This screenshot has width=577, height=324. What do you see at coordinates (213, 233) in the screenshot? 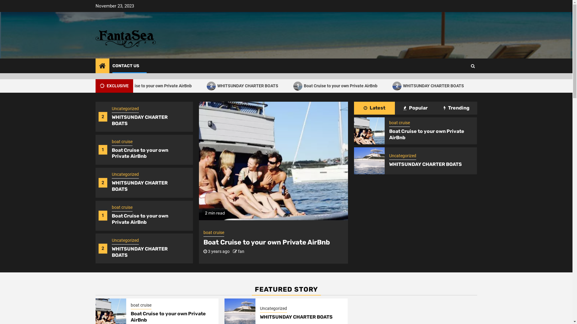
I see `boat cruise` at bounding box center [213, 233].